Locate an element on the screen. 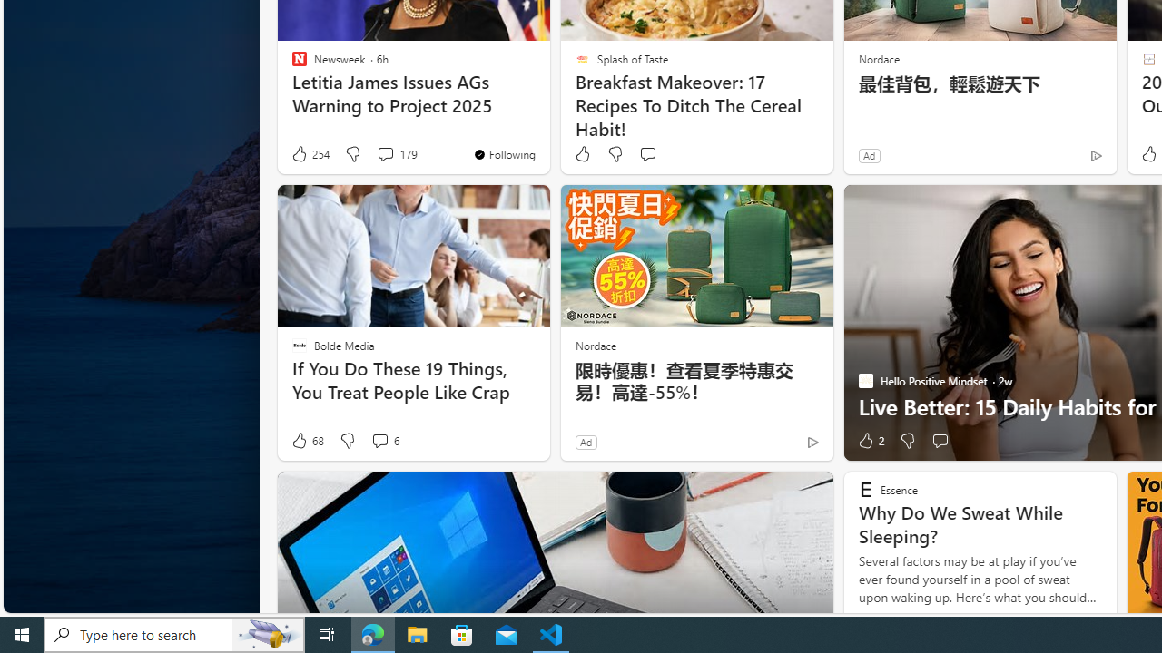 This screenshot has height=653, width=1162. Nordace is located at coordinates (596, 345).